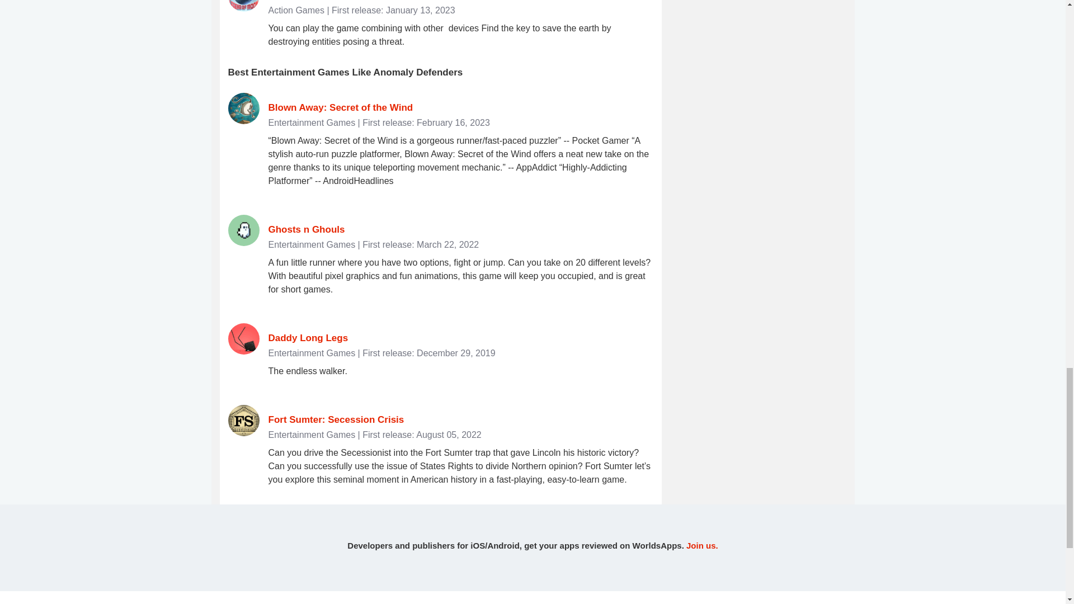 The width and height of the screenshot is (1074, 604). I want to click on Join us., so click(702, 545).